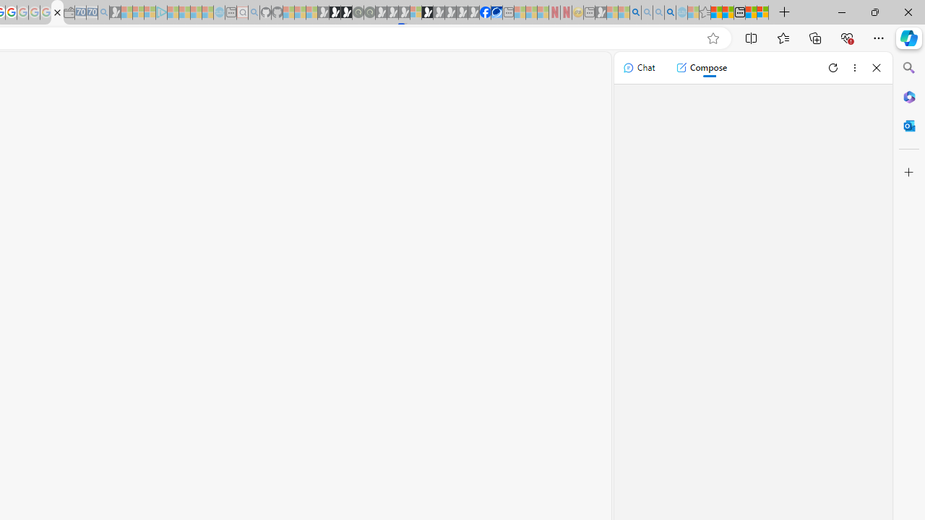 The height and width of the screenshot is (520, 925). I want to click on Future Focus Report 2024 - Sleeping, so click(369, 13).